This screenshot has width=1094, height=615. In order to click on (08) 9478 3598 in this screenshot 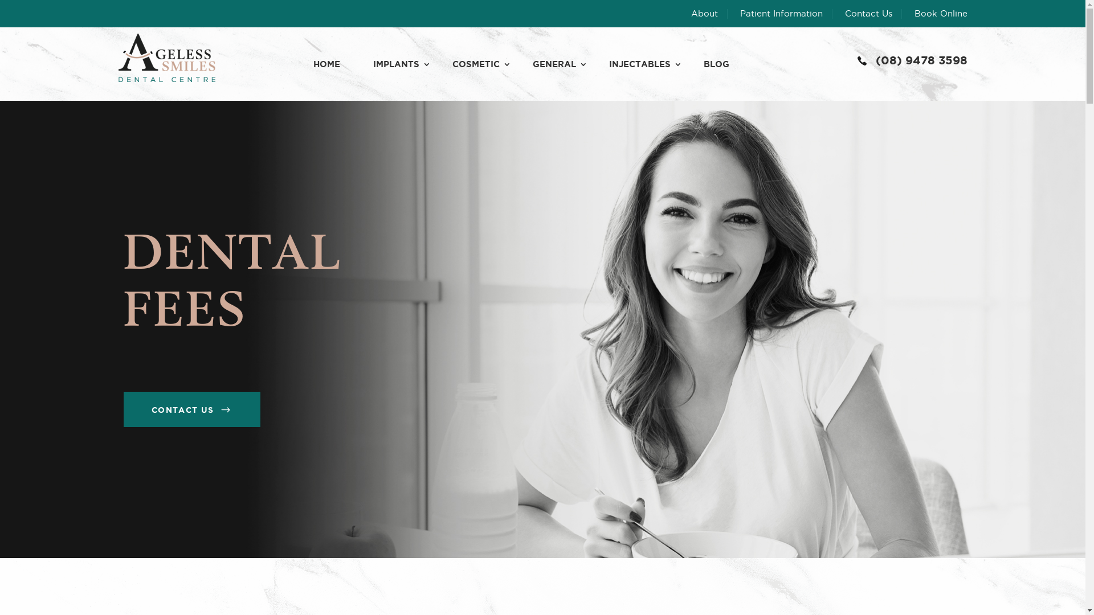, I will do `click(862, 60)`.